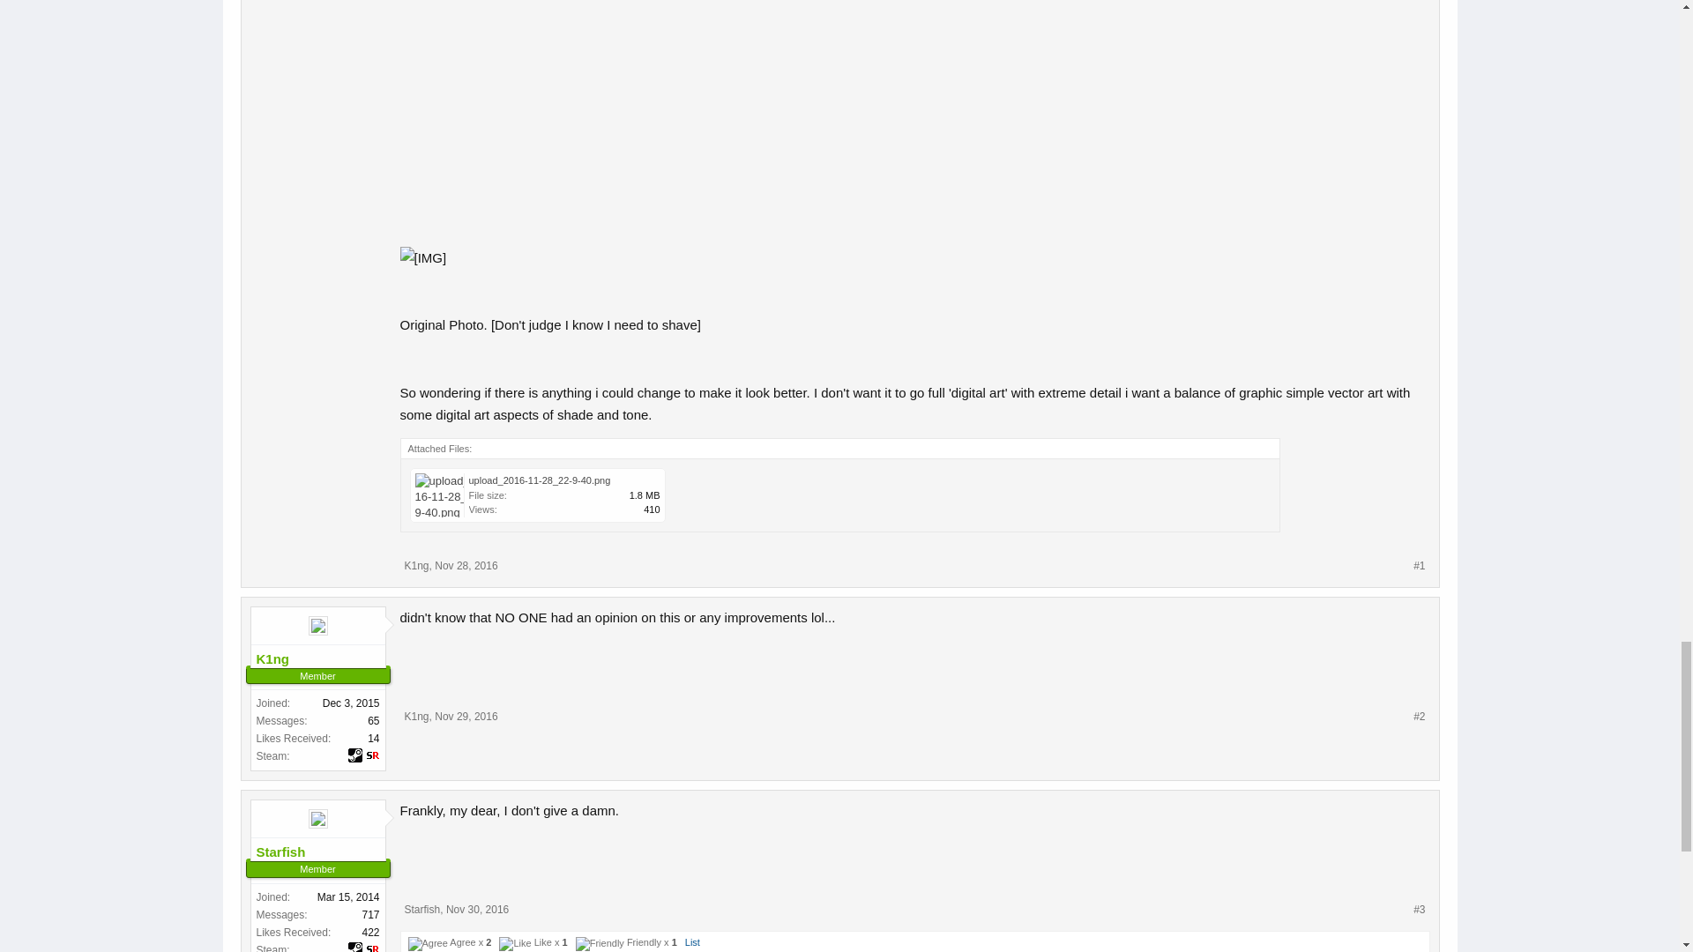 Image resolution: width=1693 pixels, height=952 pixels. Describe the element at coordinates (466, 716) in the screenshot. I see `Nov 29, 2016` at that location.